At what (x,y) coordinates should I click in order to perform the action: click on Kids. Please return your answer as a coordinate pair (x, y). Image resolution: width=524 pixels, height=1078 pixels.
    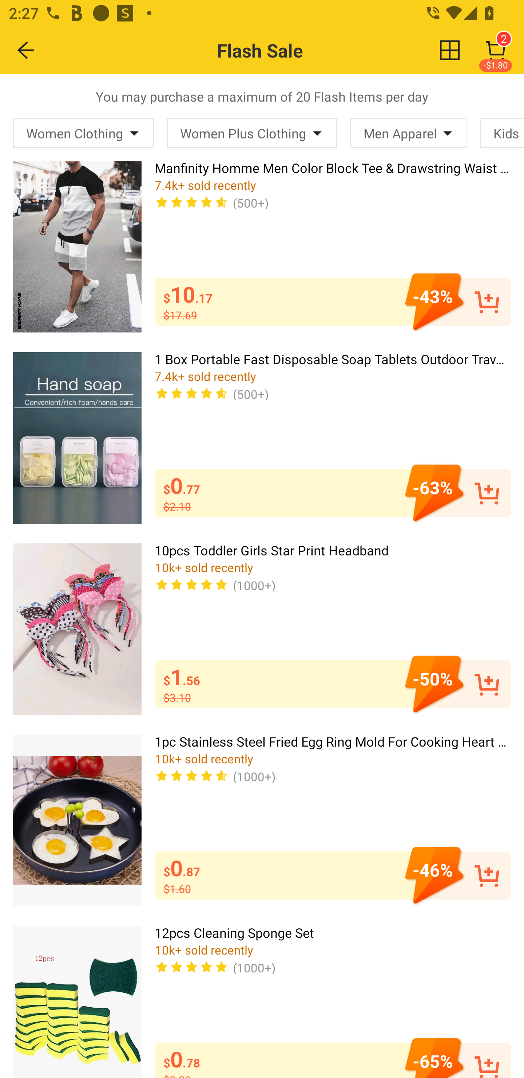
    Looking at the image, I should click on (502, 133).